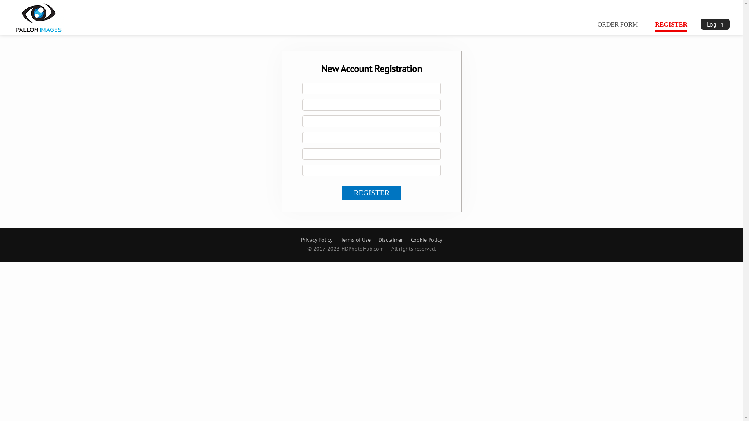  Describe the element at coordinates (391, 239) in the screenshot. I see `Disclaimer` at that location.